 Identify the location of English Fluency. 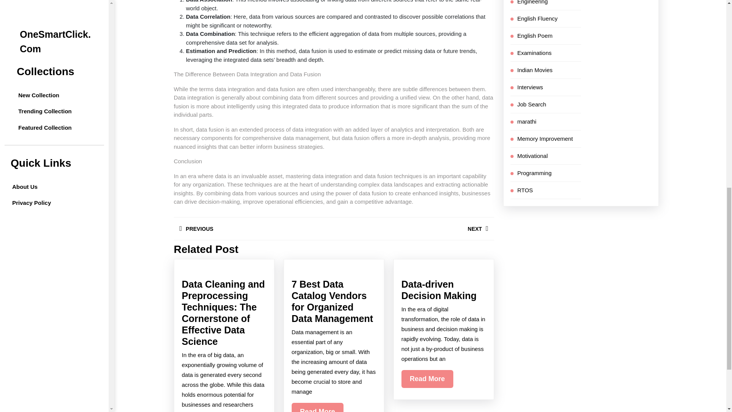
(535, 35).